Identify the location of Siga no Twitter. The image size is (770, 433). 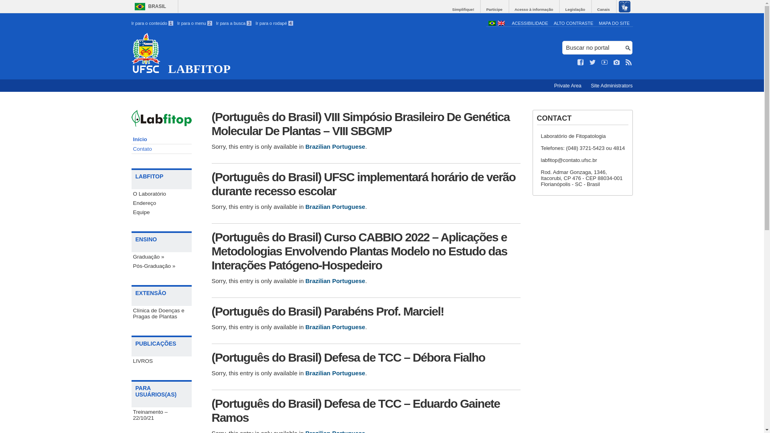
(593, 63).